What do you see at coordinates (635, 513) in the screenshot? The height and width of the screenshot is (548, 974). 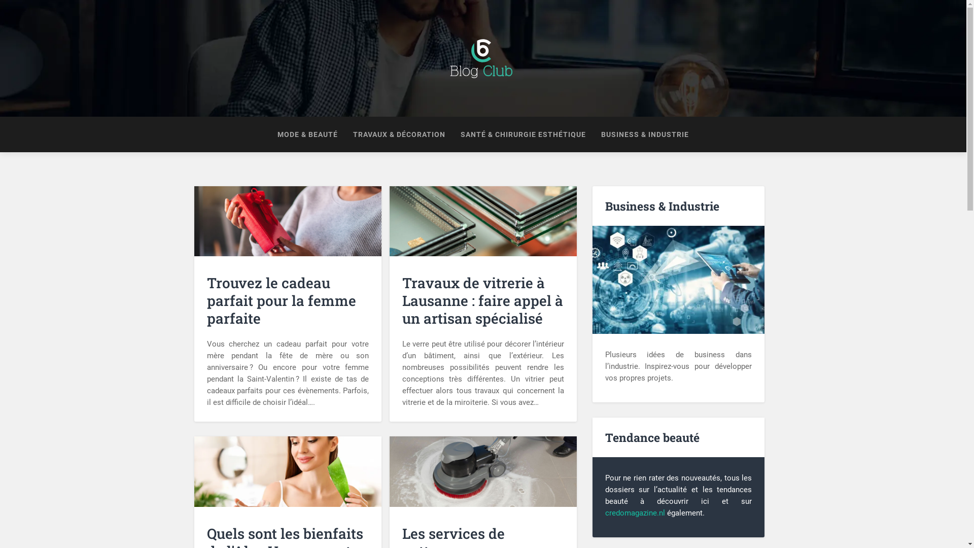 I see `credomagazine.nl` at bounding box center [635, 513].